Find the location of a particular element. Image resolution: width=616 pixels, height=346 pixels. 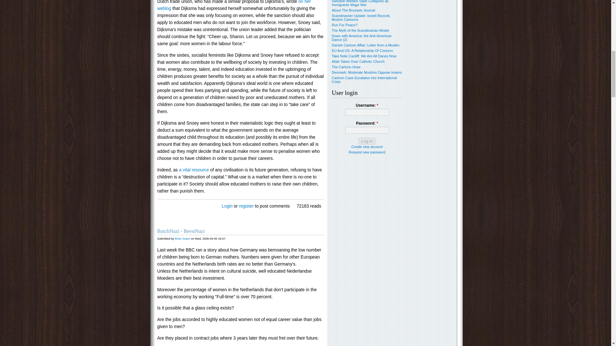

ButchNazi - BeestNazi is located at coordinates (181, 231).